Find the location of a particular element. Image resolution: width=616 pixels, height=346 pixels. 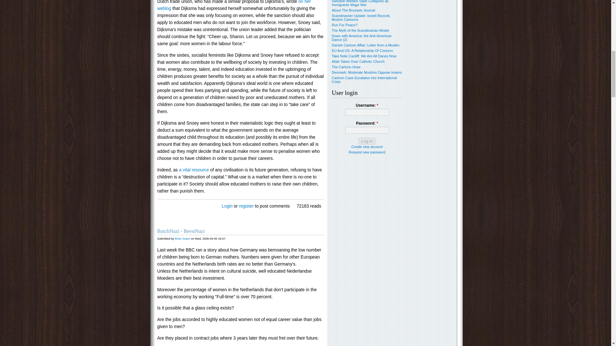

ButchNazi - BeestNazi is located at coordinates (181, 231).